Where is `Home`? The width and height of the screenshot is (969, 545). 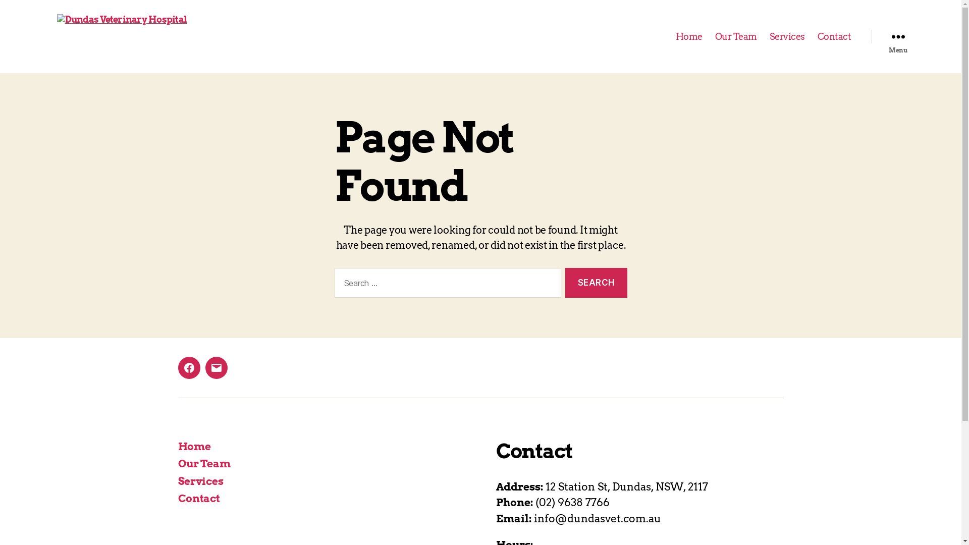
Home is located at coordinates (194, 446).